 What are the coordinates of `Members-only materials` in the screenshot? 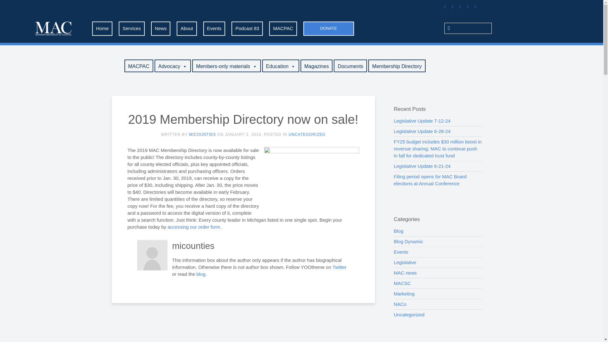 It's located at (226, 66).